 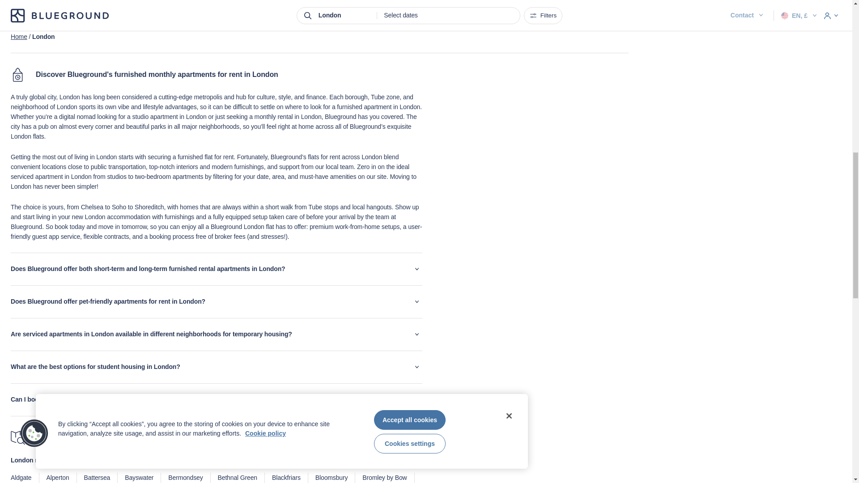 What do you see at coordinates (21, 478) in the screenshot?
I see `Aldgate` at bounding box center [21, 478].